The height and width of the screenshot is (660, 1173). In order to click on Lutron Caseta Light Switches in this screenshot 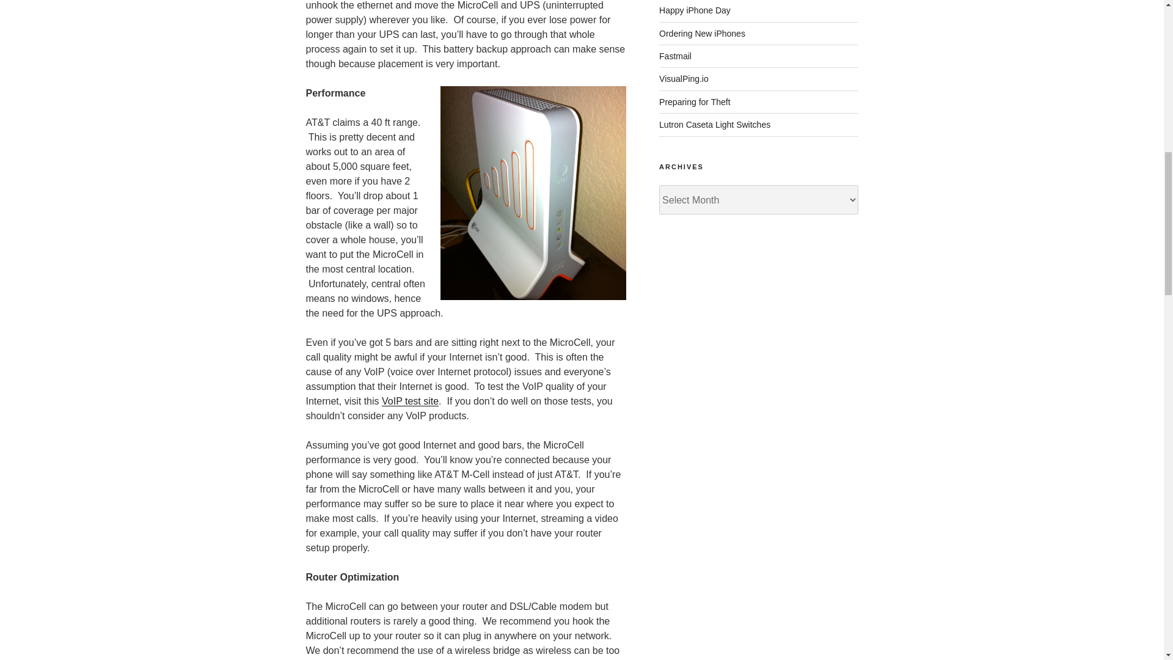, I will do `click(715, 124)`.